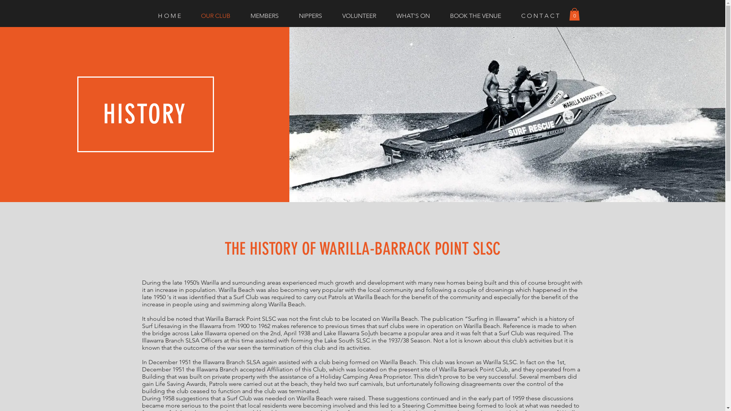  What do you see at coordinates (417, 16) in the screenshot?
I see `WHAT'S ON` at bounding box center [417, 16].